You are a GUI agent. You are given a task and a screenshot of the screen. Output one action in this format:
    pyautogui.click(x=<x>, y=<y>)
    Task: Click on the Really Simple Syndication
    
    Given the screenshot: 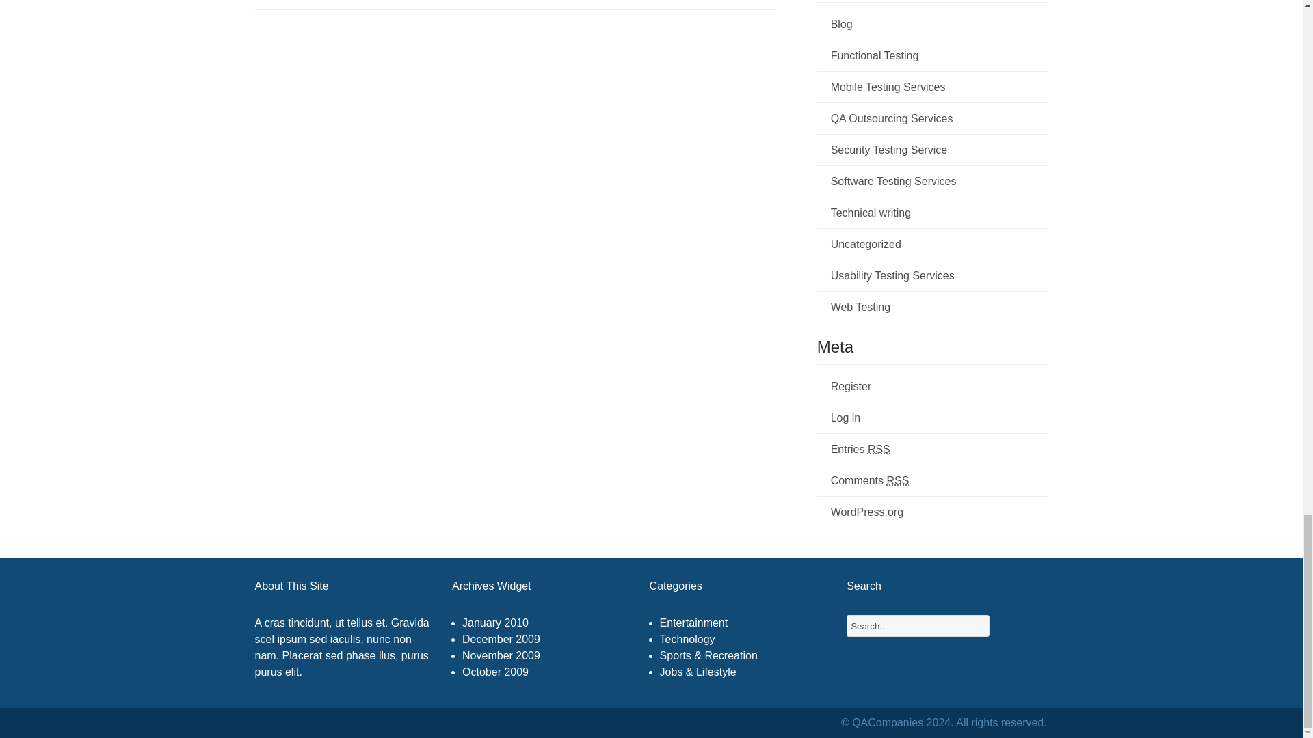 What is the action you would take?
    pyautogui.click(x=897, y=480)
    